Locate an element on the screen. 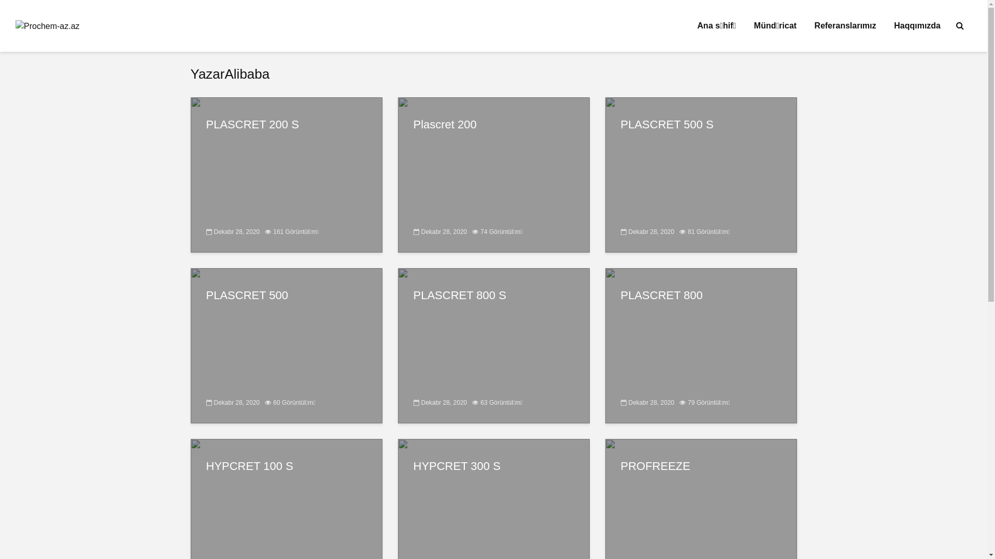 The width and height of the screenshot is (995, 559). HYPCRET 300 S is located at coordinates (494, 516).